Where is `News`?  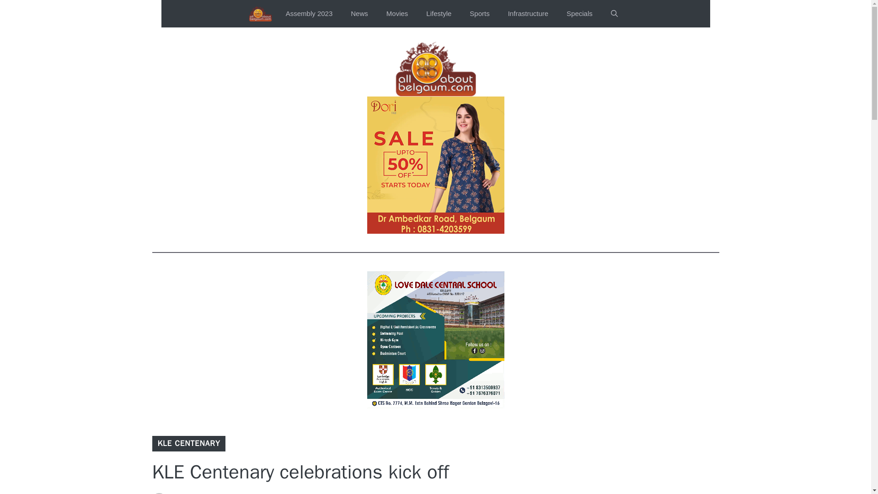 News is located at coordinates (359, 14).